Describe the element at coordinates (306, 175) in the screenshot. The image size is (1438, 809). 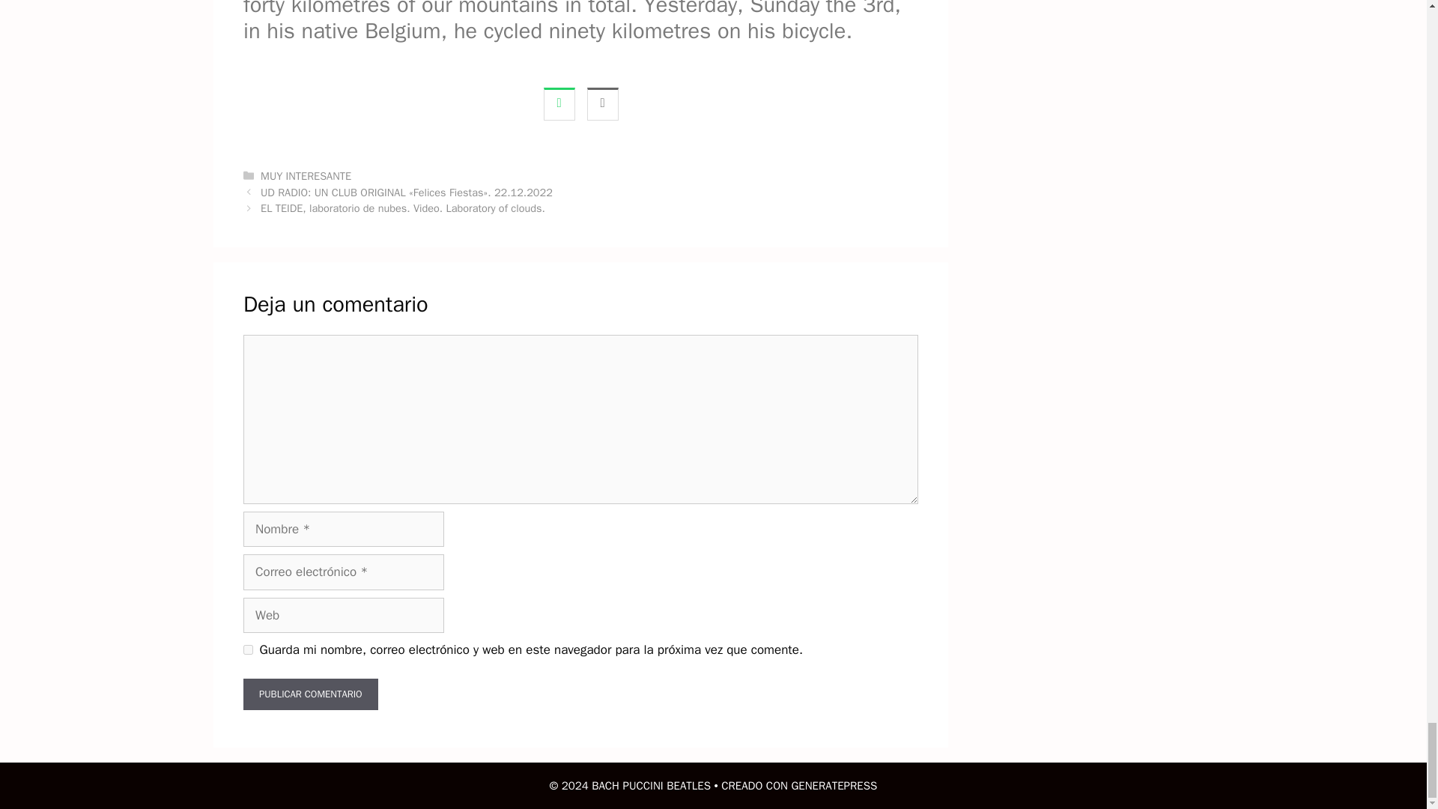
I see `MUY INTERESANTE` at that location.